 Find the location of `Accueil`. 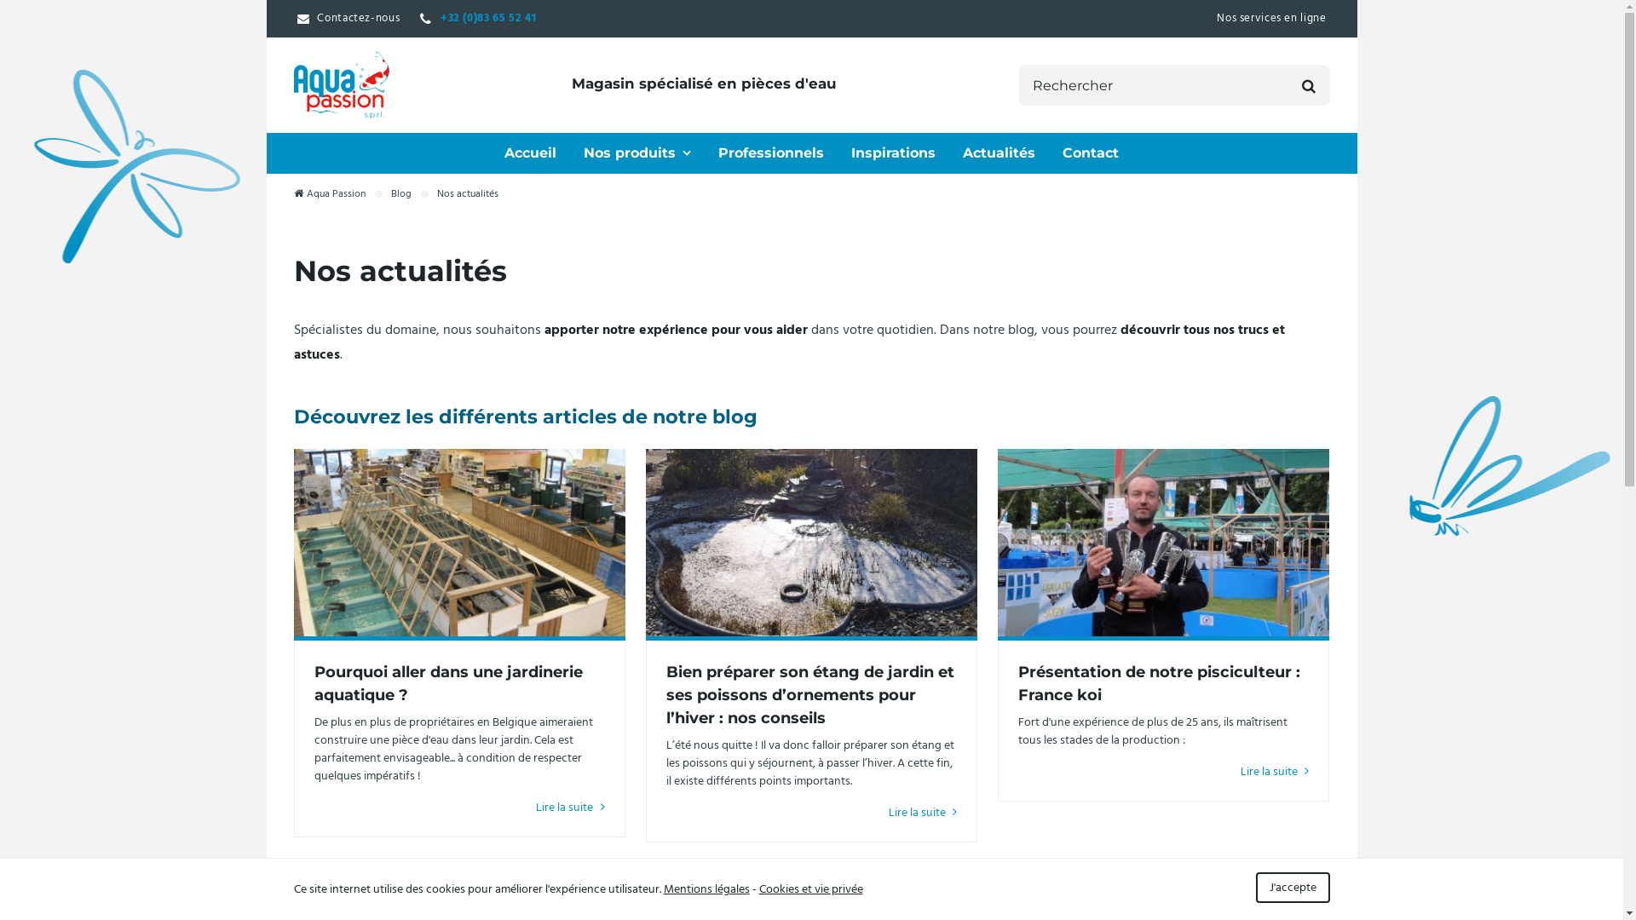

Accueil is located at coordinates (530, 153).